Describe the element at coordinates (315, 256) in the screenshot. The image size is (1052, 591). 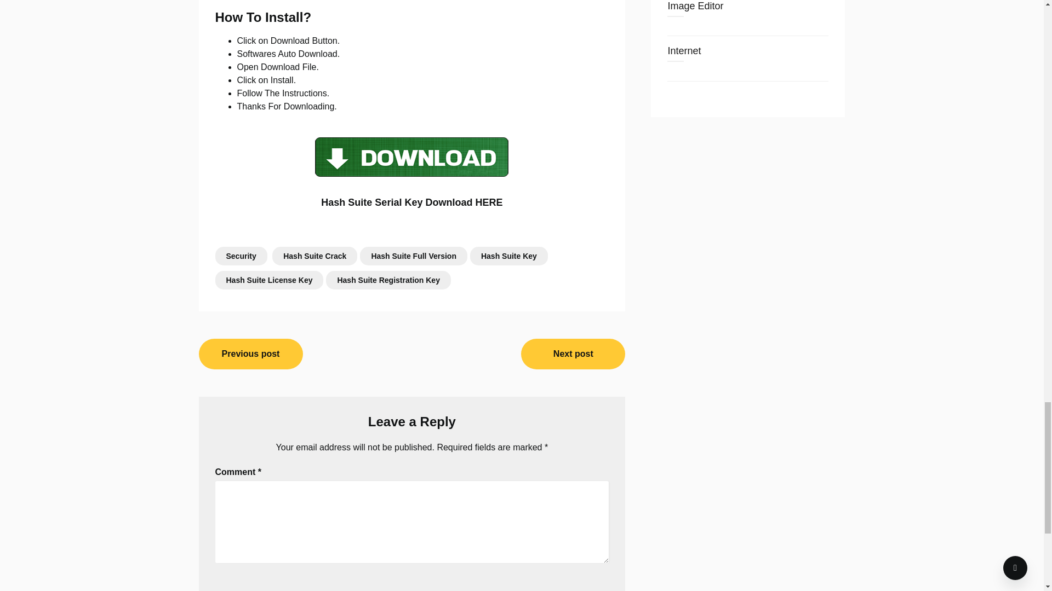
I see `Hash Suite Crack` at that location.